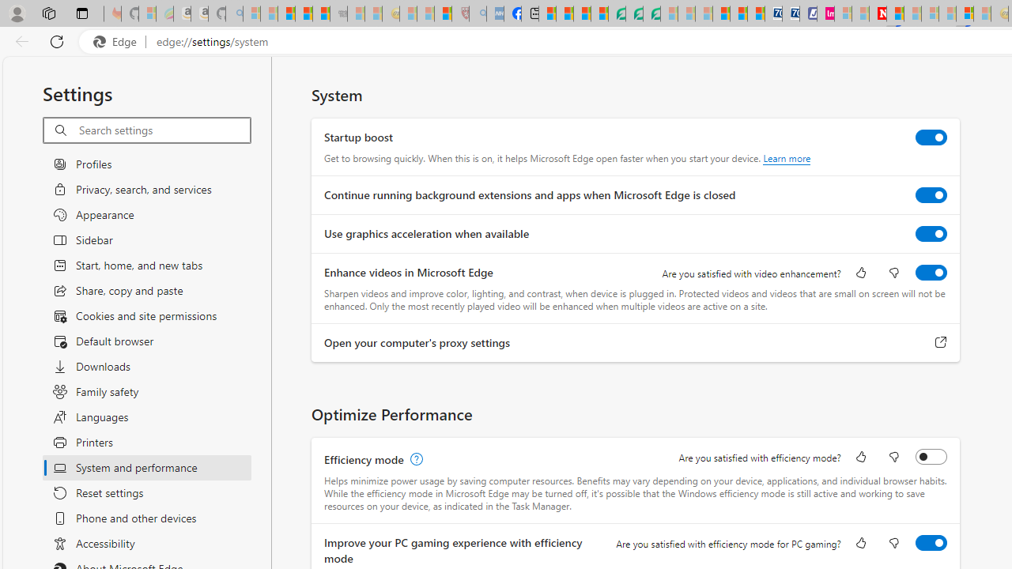 This screenshot has height=569, width=1012. Describe the element at coordinates (119, 42) in the screenshot. I see `Edge` at that location.